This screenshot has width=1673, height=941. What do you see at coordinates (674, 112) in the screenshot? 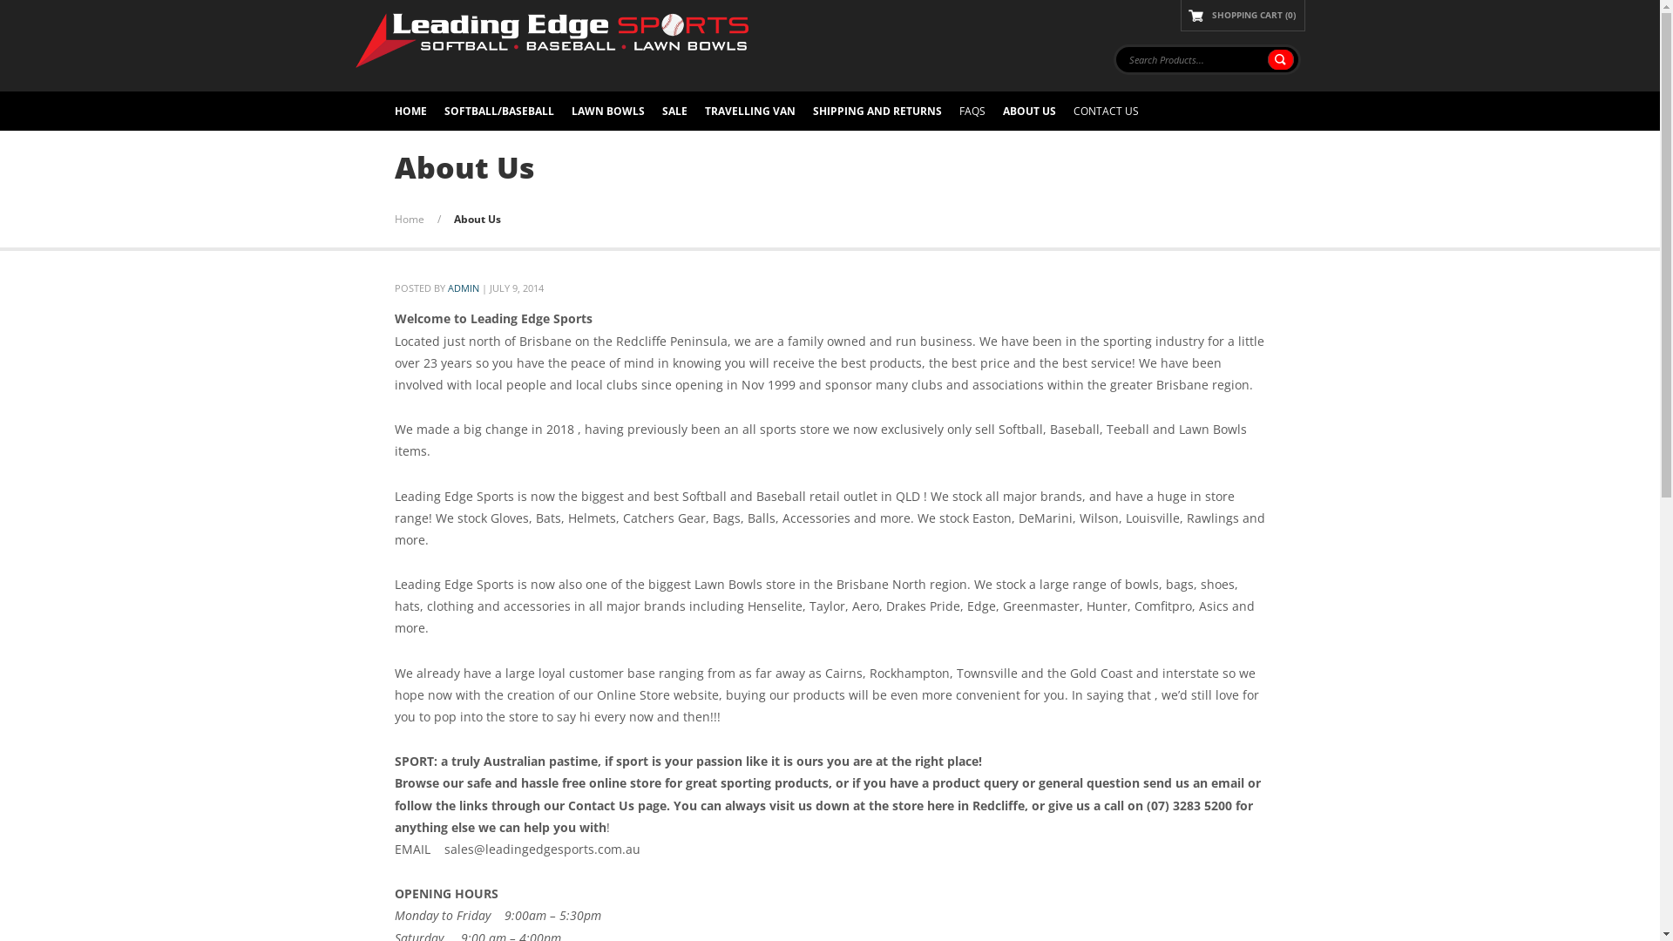
I see `SALE` at bounding box center [674, 112].